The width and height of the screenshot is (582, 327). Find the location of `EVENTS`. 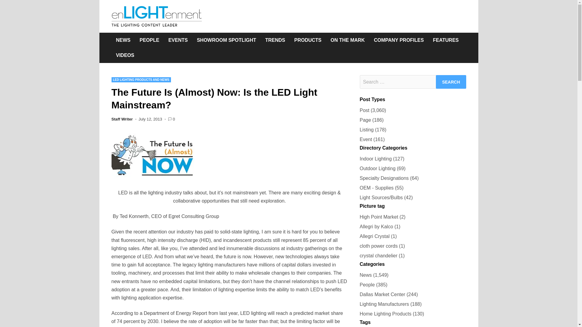

EVENTS is located at coordinates (178, 40).